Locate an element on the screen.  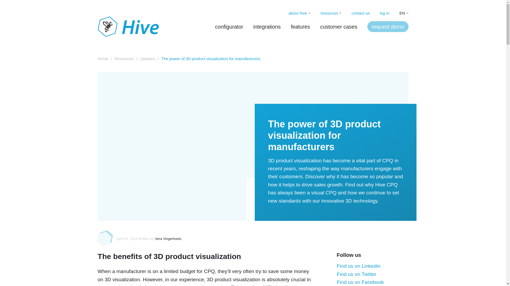
Find us on Facebook is located at coordinates (360, 282).